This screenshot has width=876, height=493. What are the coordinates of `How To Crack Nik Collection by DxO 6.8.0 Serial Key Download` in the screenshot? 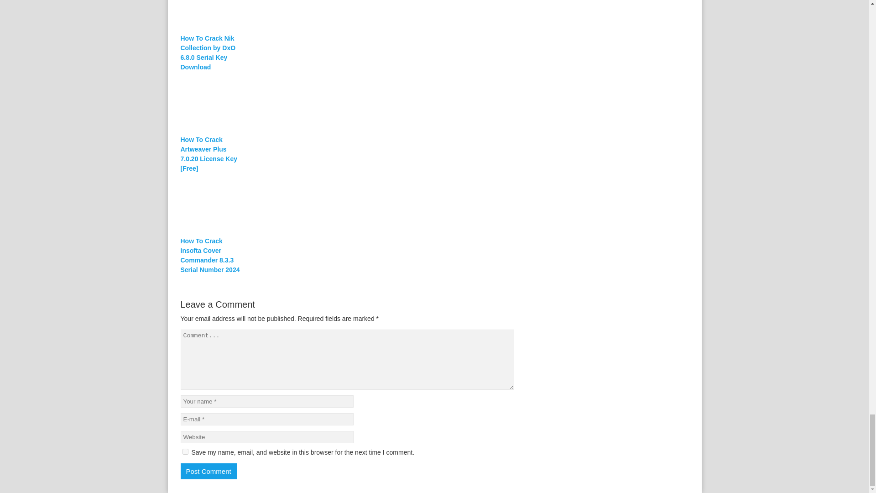 It's located at (348, 17).